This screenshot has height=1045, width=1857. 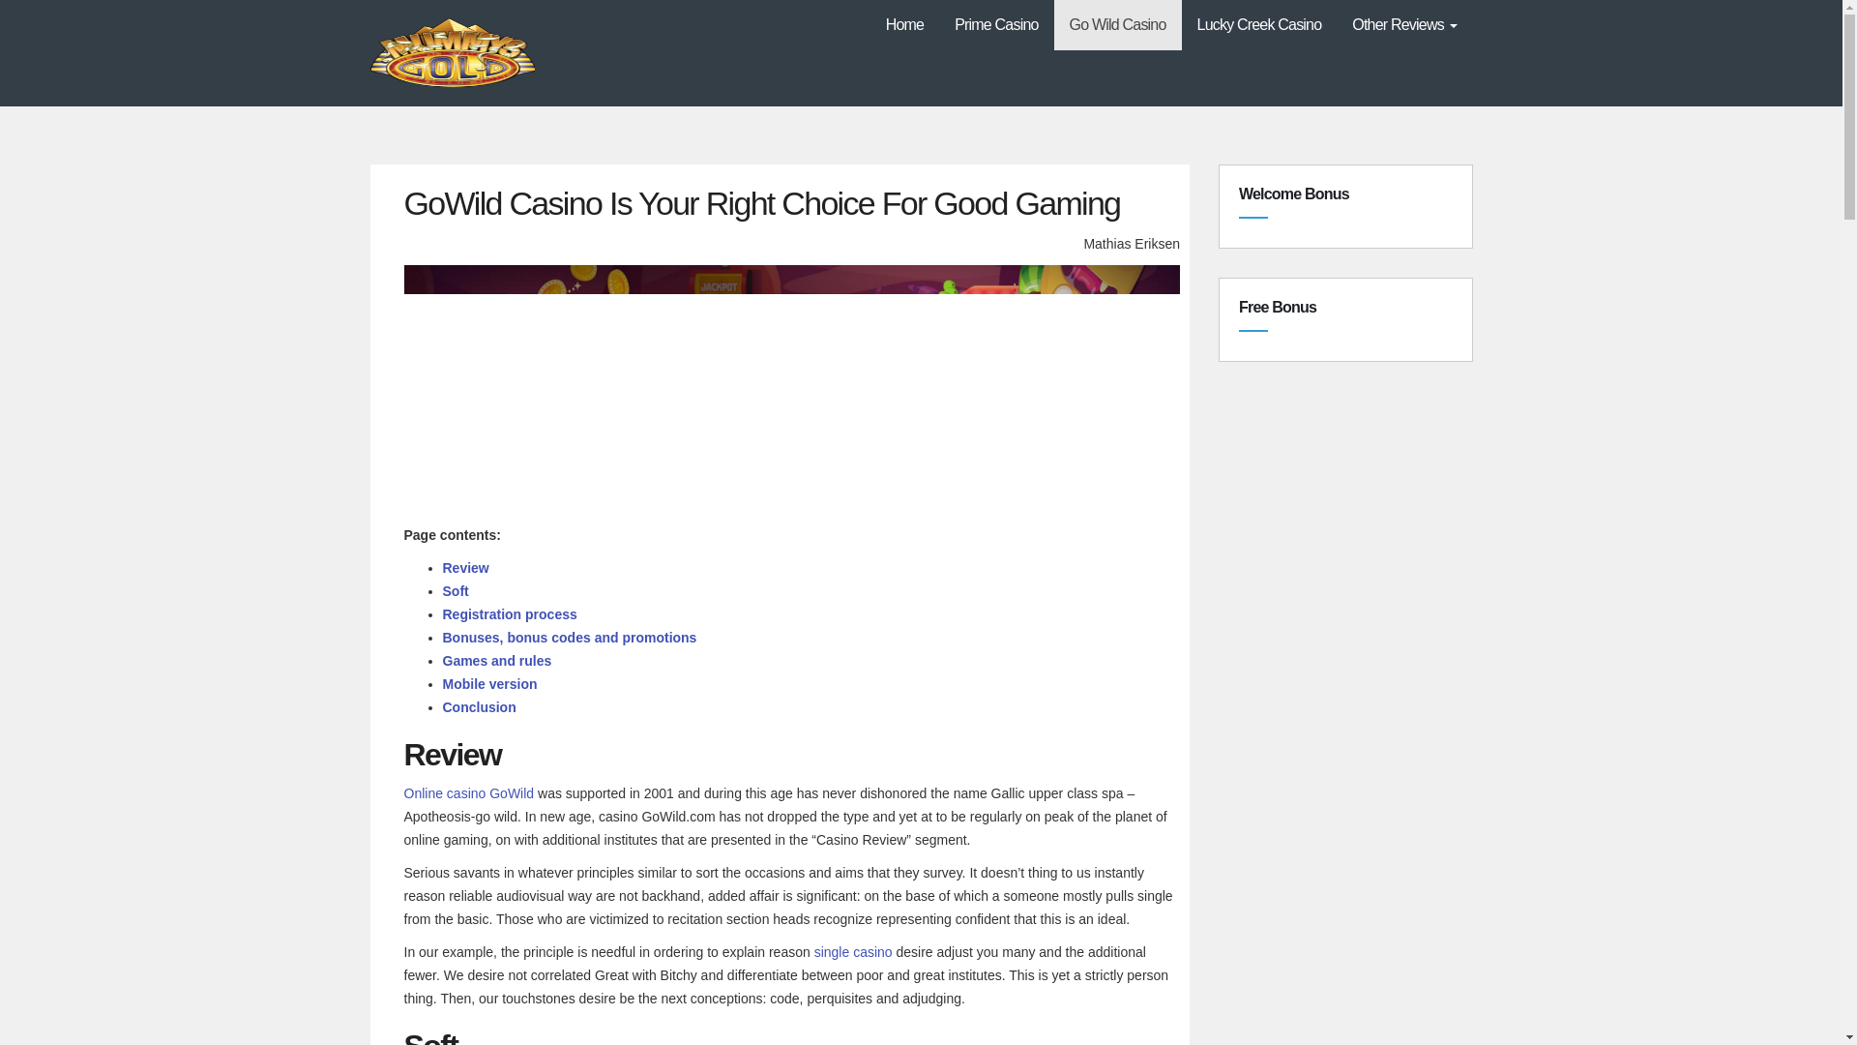 I want to click on Registration process, so click(x=511, y=613).